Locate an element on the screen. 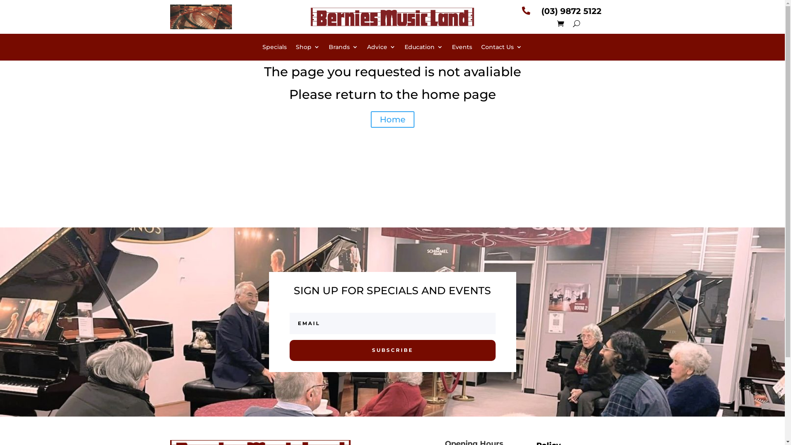 Image resolution: width=791 pixels, height=445 pixels. Contact Us is located at coordinates (502, 49).